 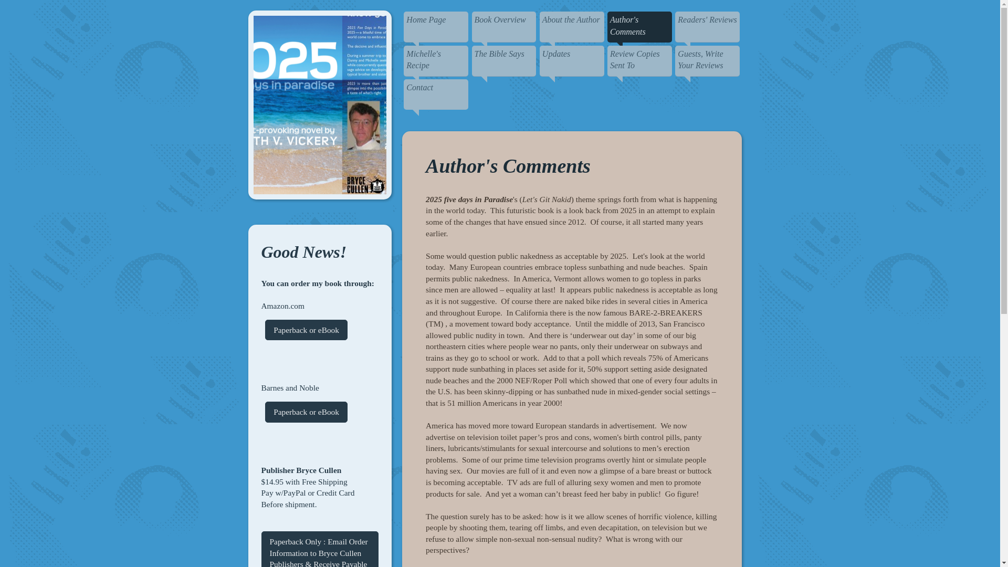 I want to click on Paperback or eBook, so click(x=306, y=412).